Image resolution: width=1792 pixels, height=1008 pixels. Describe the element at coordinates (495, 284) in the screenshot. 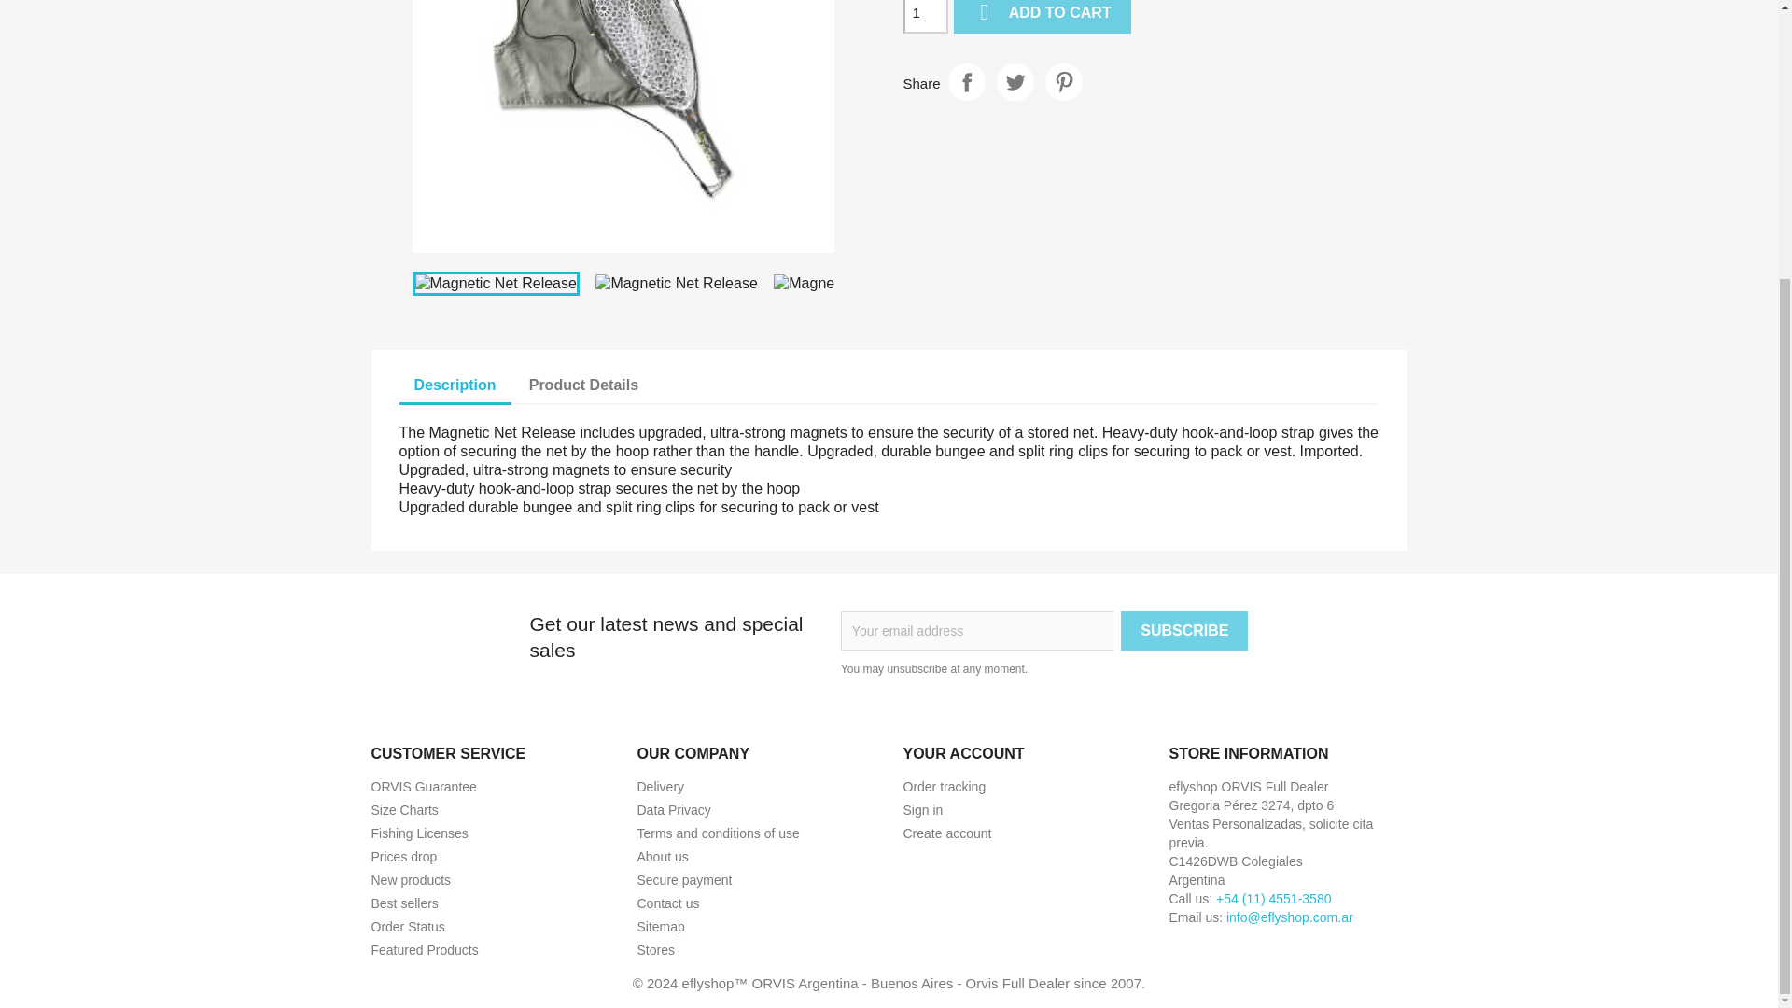

I see `Magnetic Net Release` at that location.